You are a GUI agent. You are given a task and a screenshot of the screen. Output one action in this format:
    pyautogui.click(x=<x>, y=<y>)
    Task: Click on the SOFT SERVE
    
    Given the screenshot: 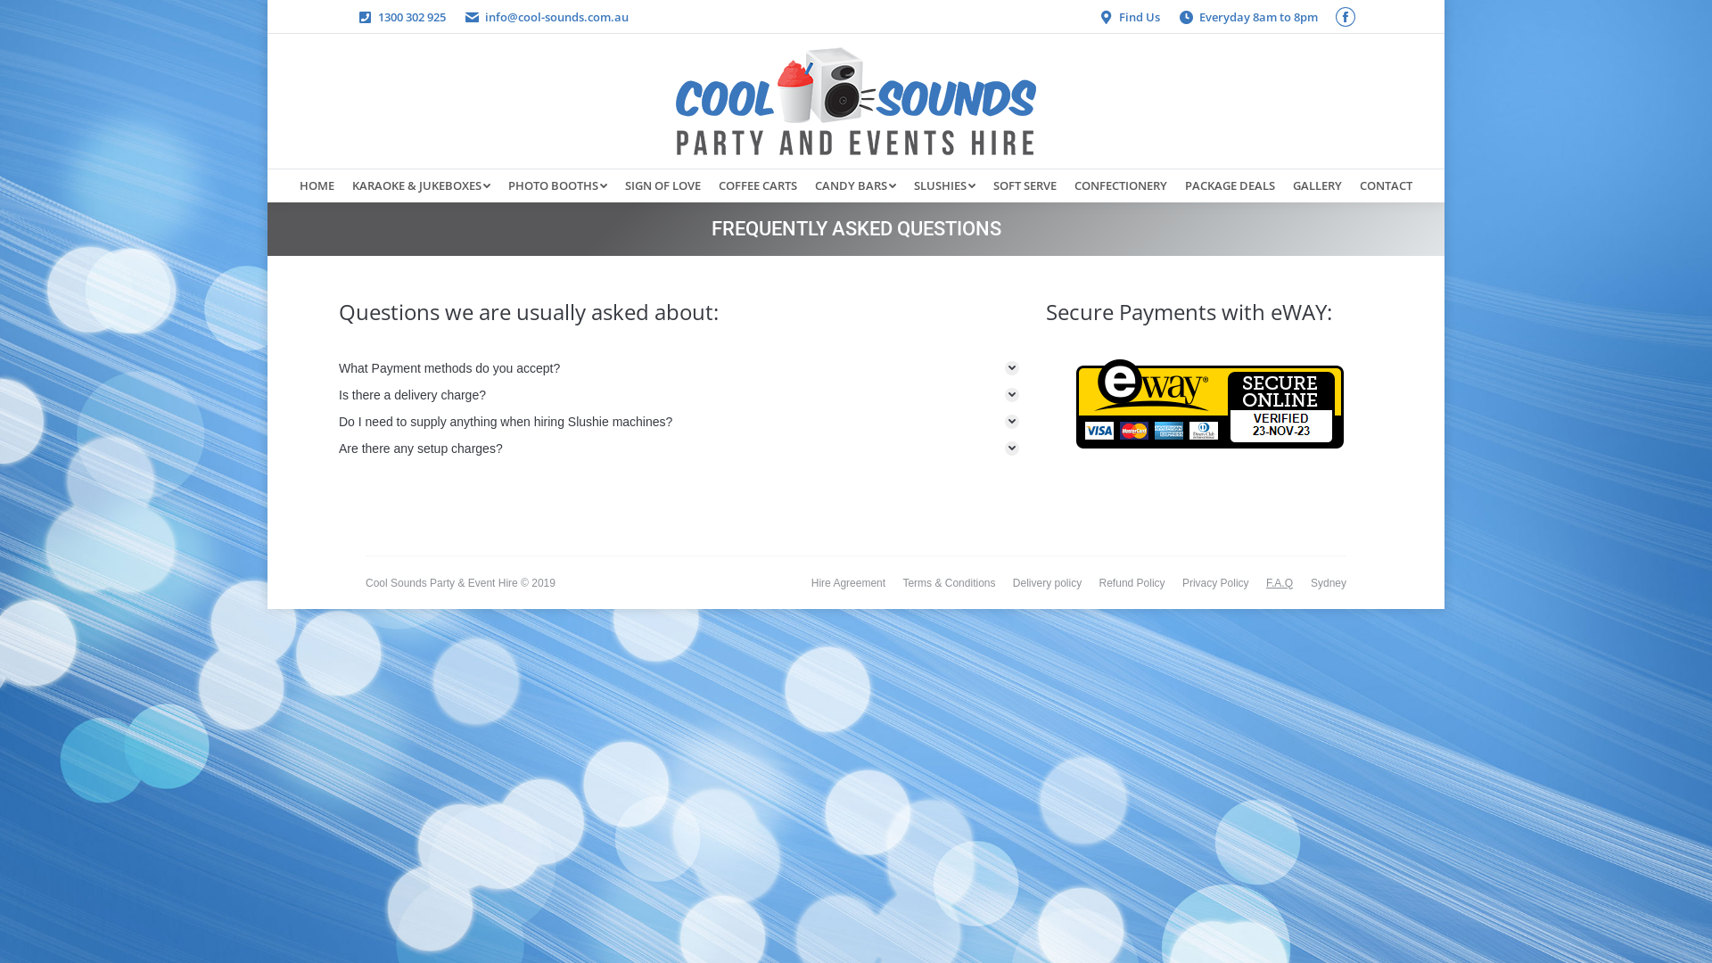 What is the action you would take?
    pyautogui.click(x=1025, y=185)
    